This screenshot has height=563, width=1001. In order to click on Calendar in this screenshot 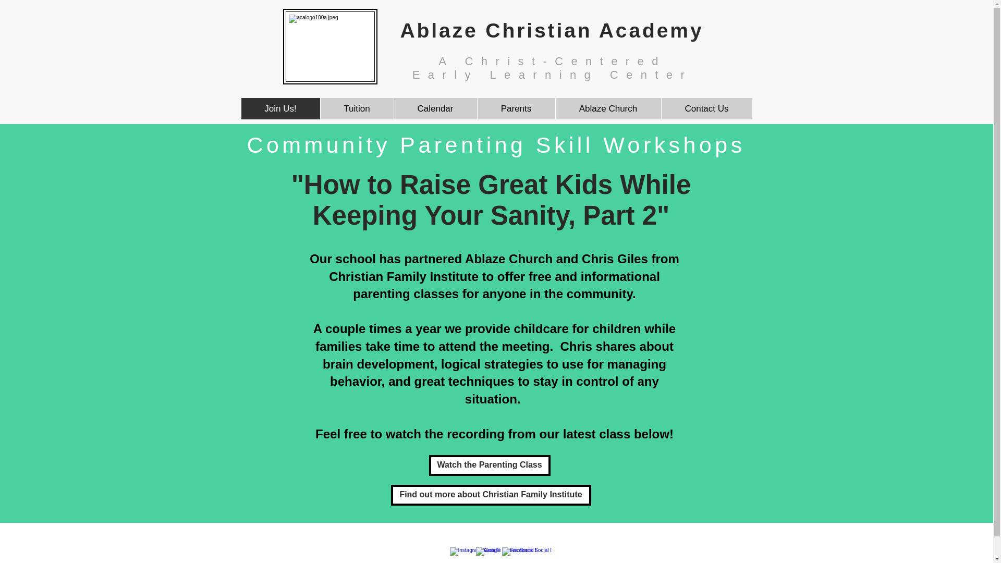, I will do `click(435, 108)`.